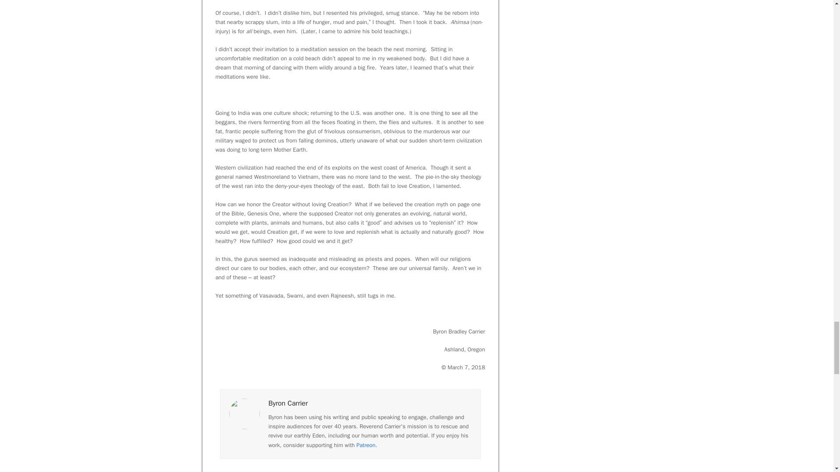 This screenshot has width=840, height=472. I want to click on Patreon, so click(366, 445).